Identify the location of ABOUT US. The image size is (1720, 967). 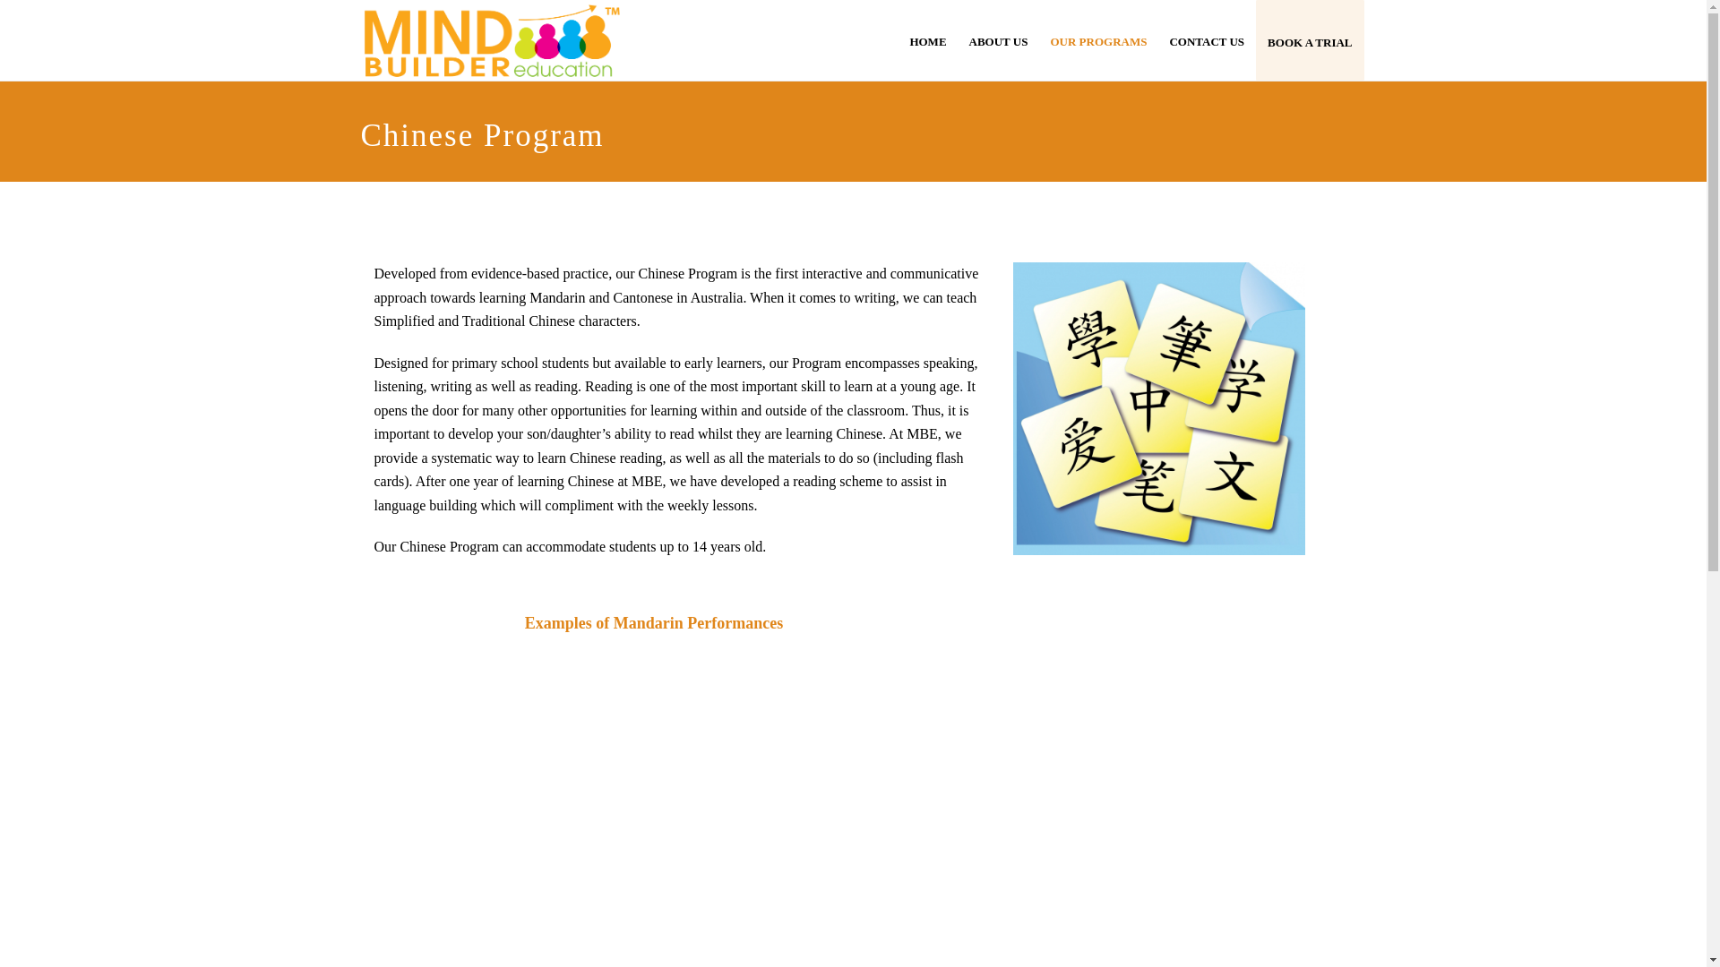
(999, 40).